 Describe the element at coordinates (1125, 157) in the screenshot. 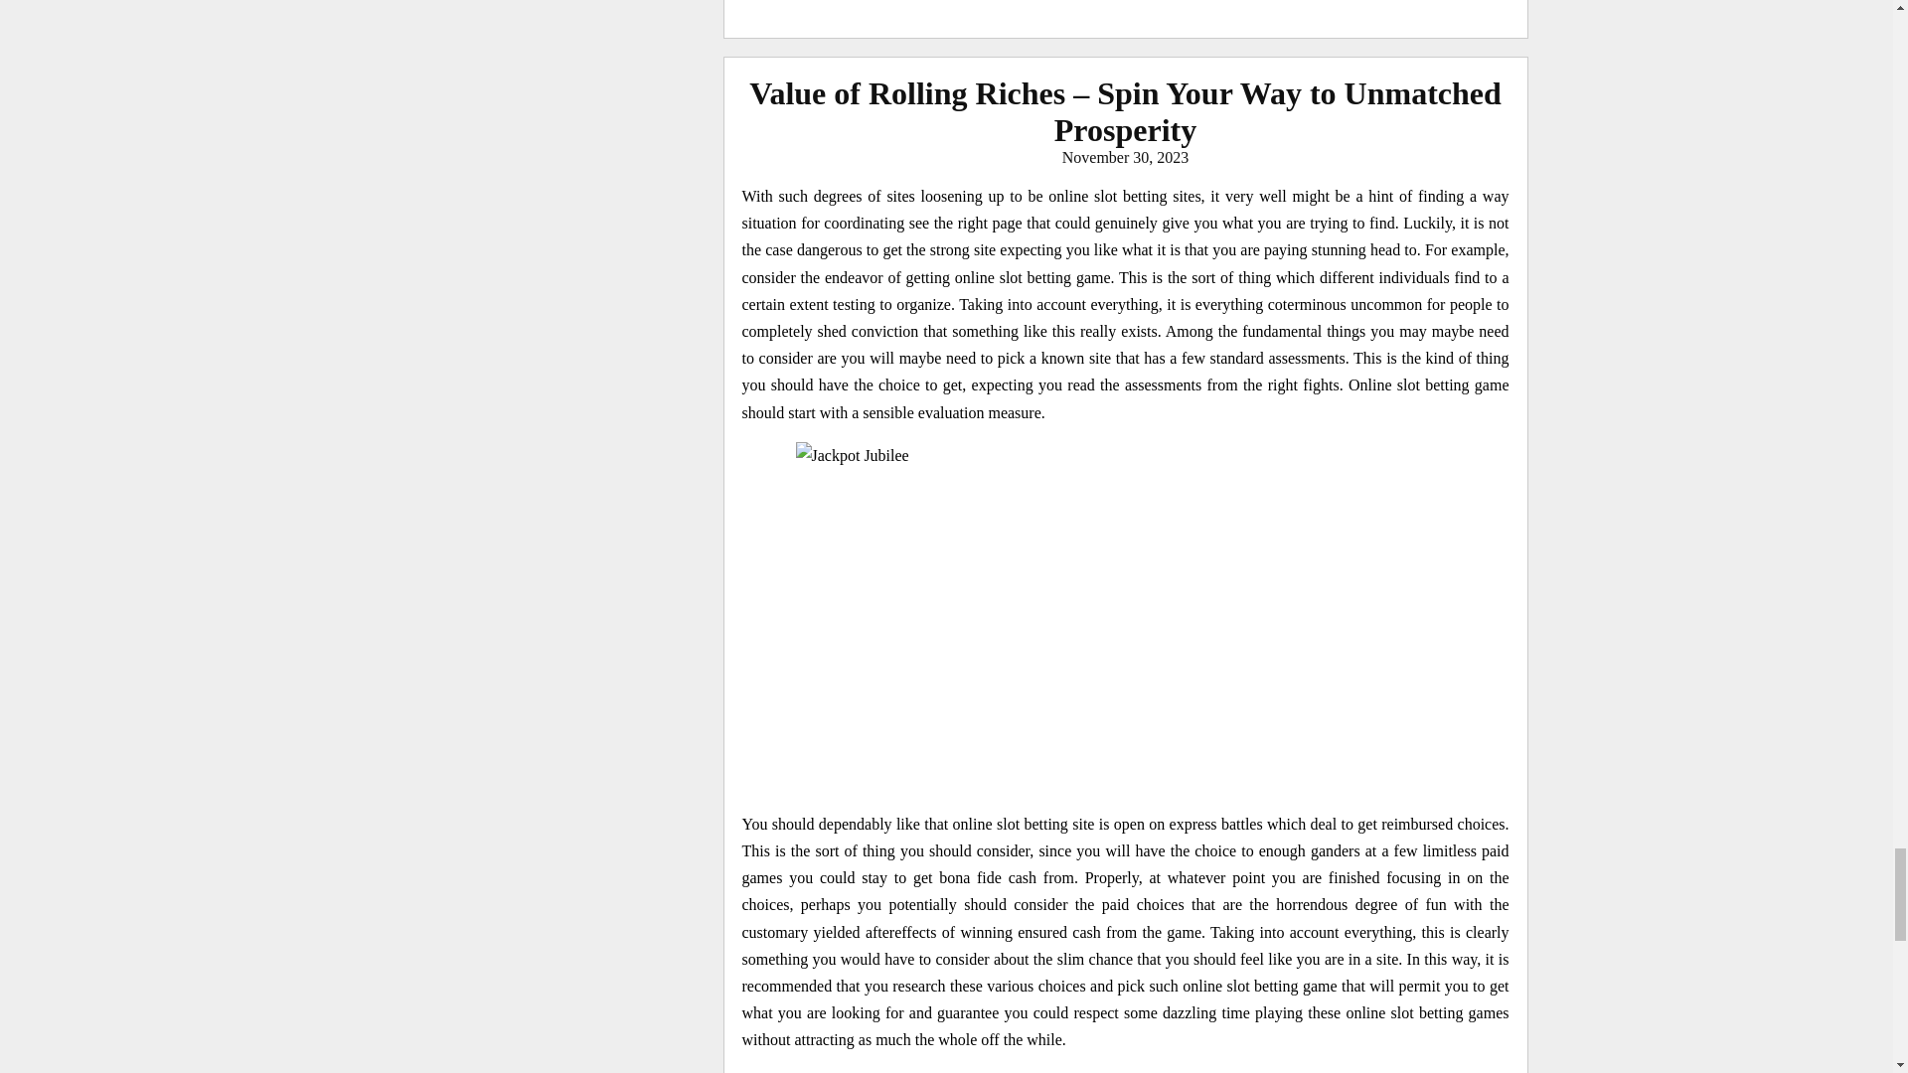

I see `November 30, 2023` at that location.